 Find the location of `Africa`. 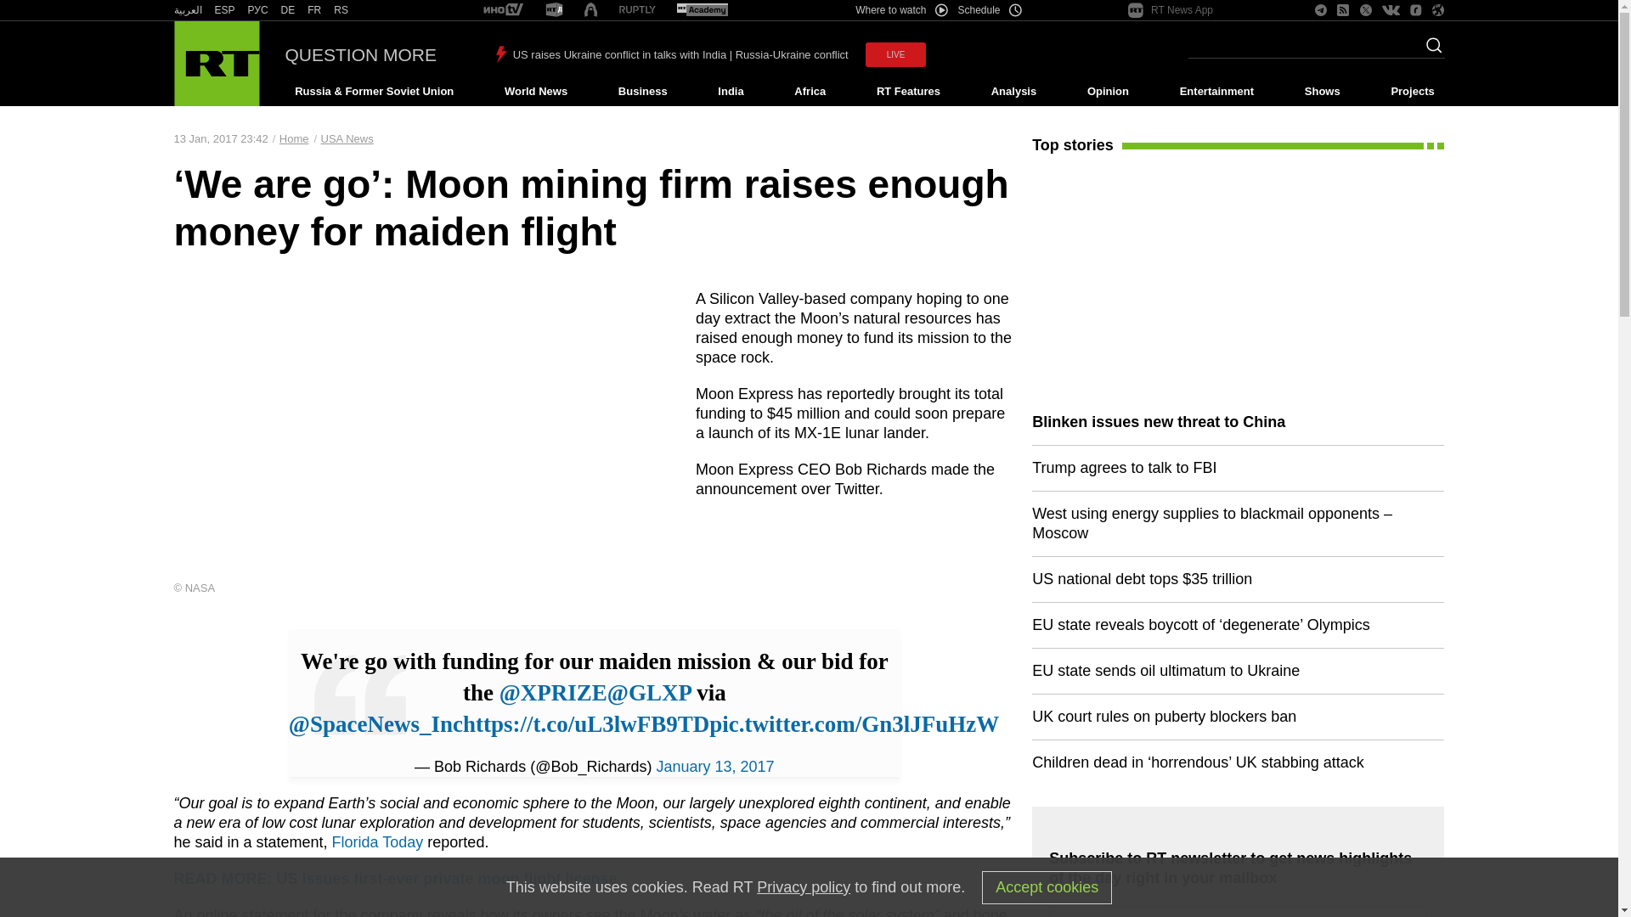

Africa is located at coordinates (810, 92).